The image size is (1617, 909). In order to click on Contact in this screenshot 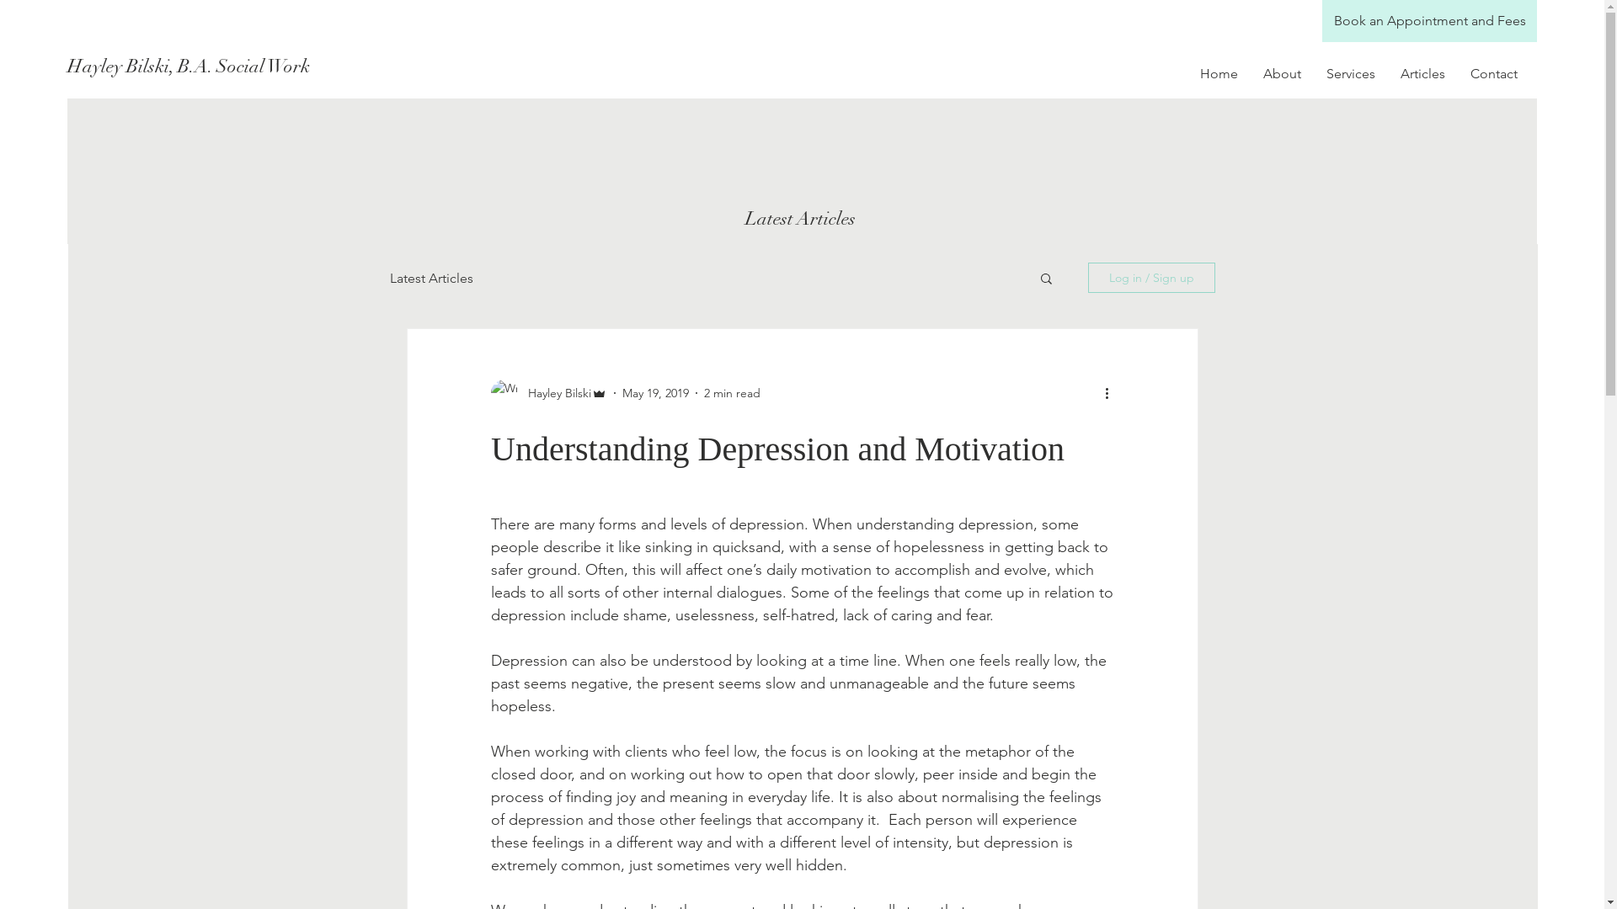, I will do `click(1494, 74)`.